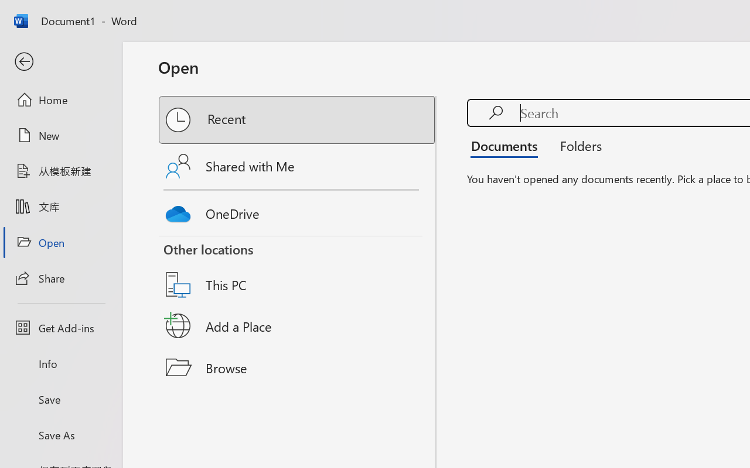  Describe the element at coordinates (61, 62) in the screenshot. I see `Back` at that location.